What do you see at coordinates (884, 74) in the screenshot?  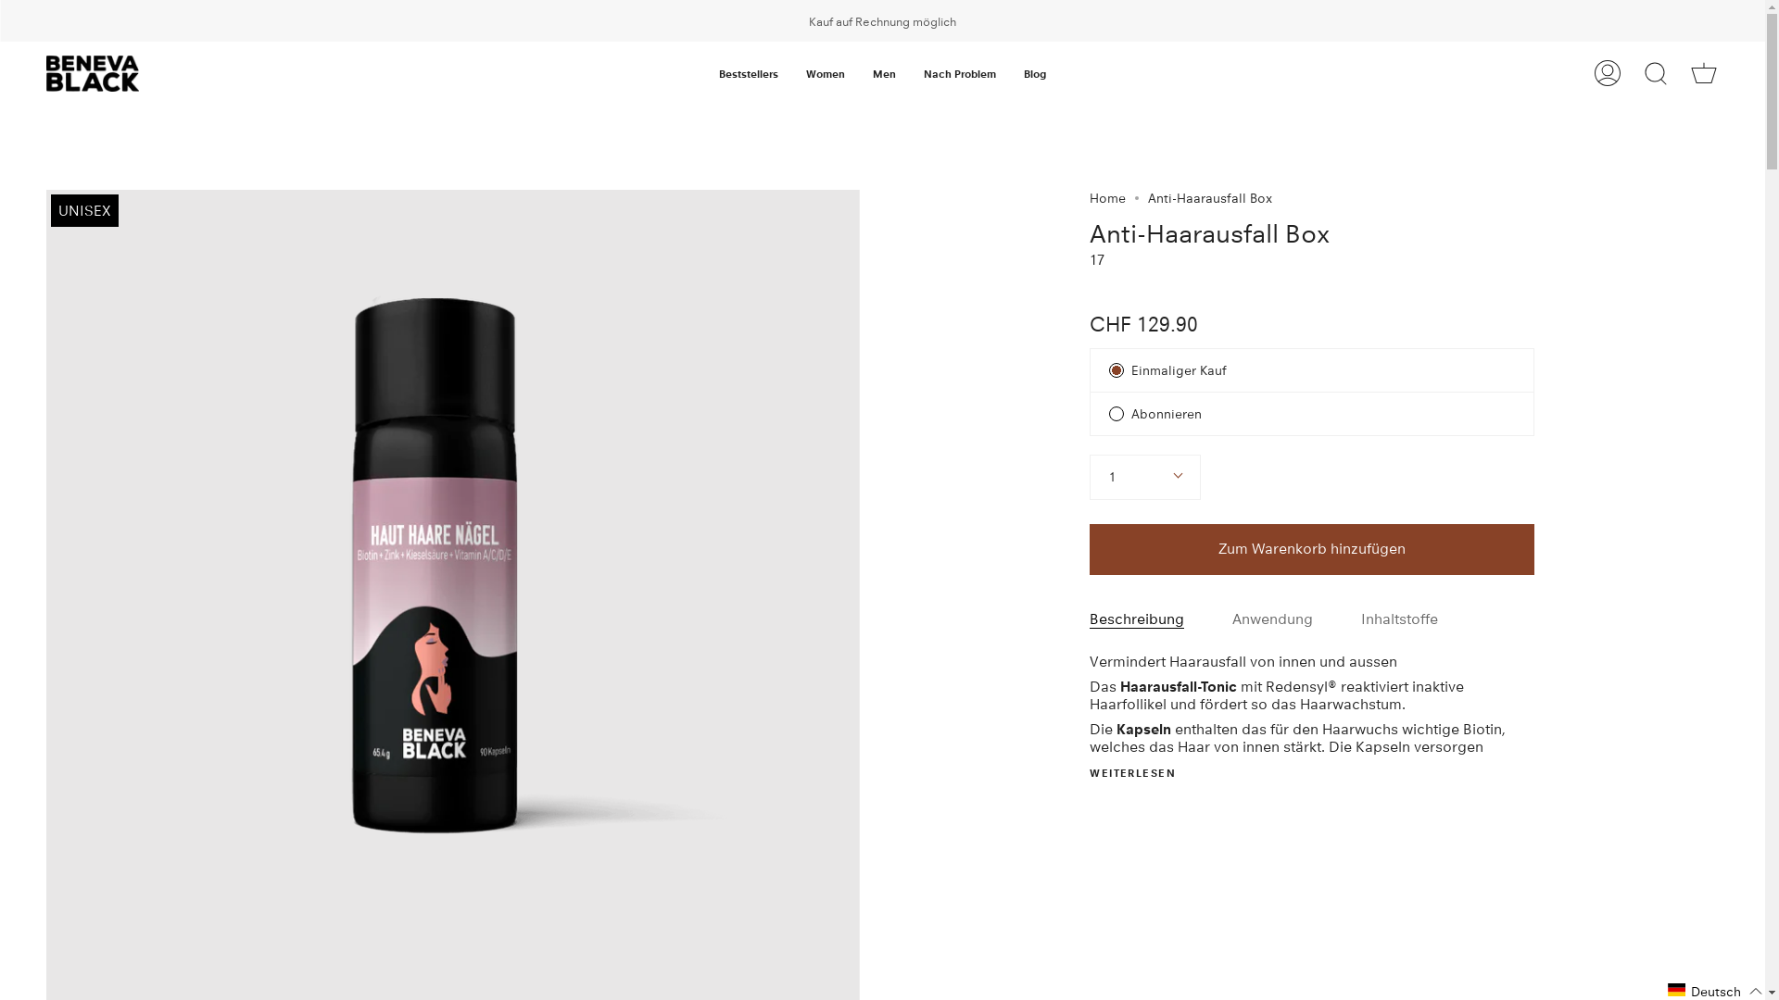 I see `Men` at bounding box center [884, 74].